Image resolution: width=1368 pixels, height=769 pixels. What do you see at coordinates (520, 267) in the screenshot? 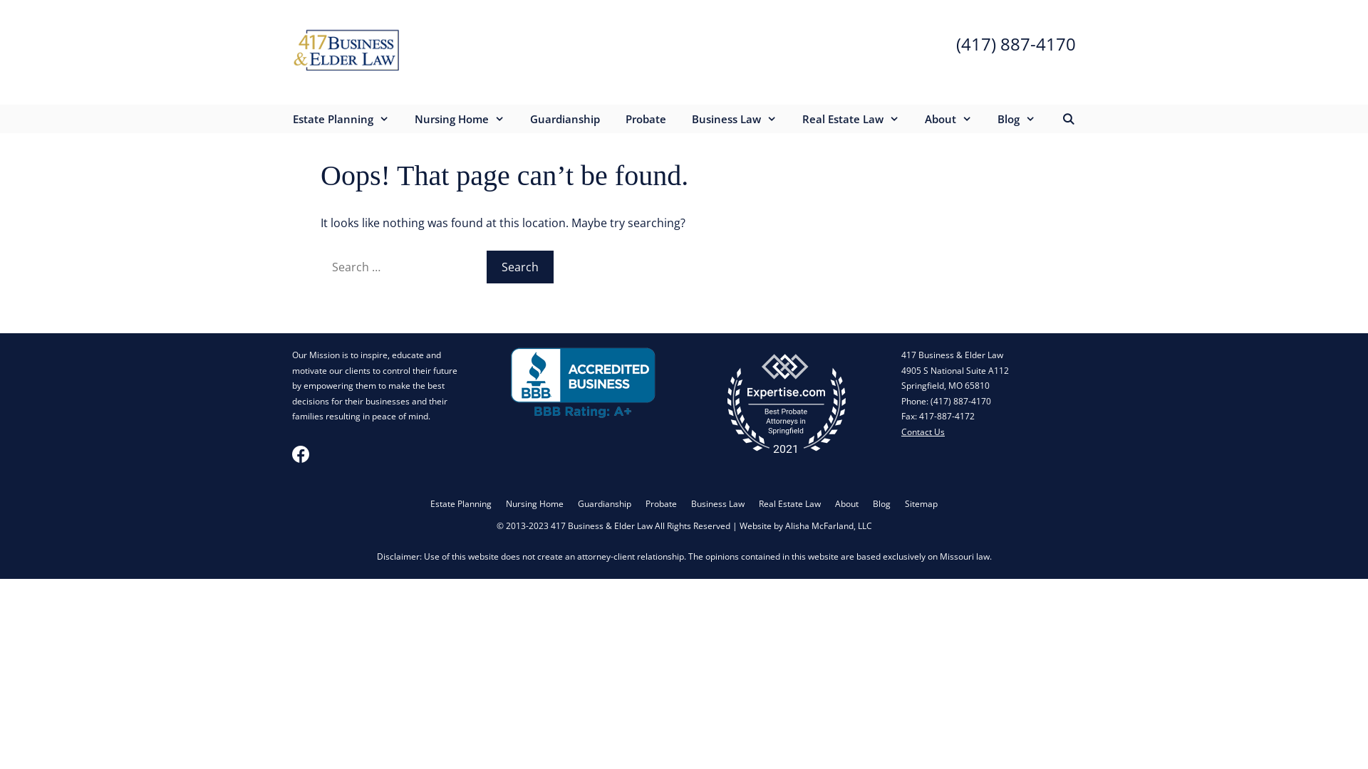
I see `Search` at bounding box center [520, 267].